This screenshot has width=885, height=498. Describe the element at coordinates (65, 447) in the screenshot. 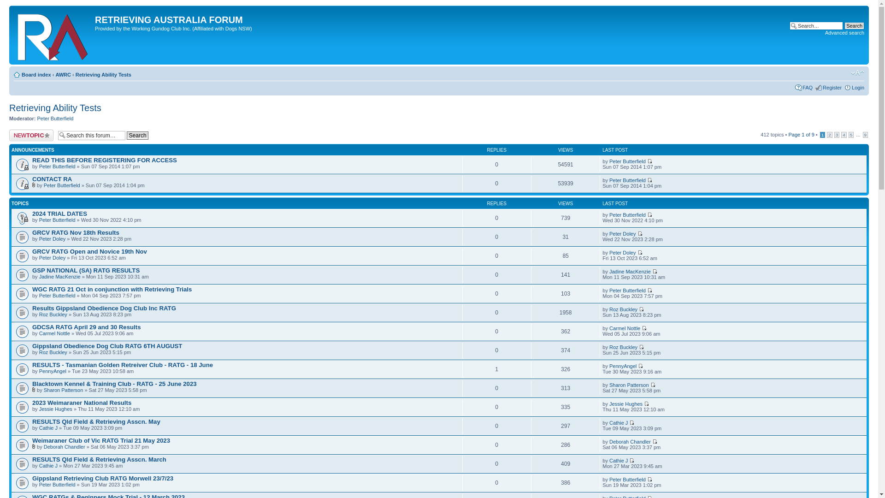

I see `Deborah Chandler` at that location.